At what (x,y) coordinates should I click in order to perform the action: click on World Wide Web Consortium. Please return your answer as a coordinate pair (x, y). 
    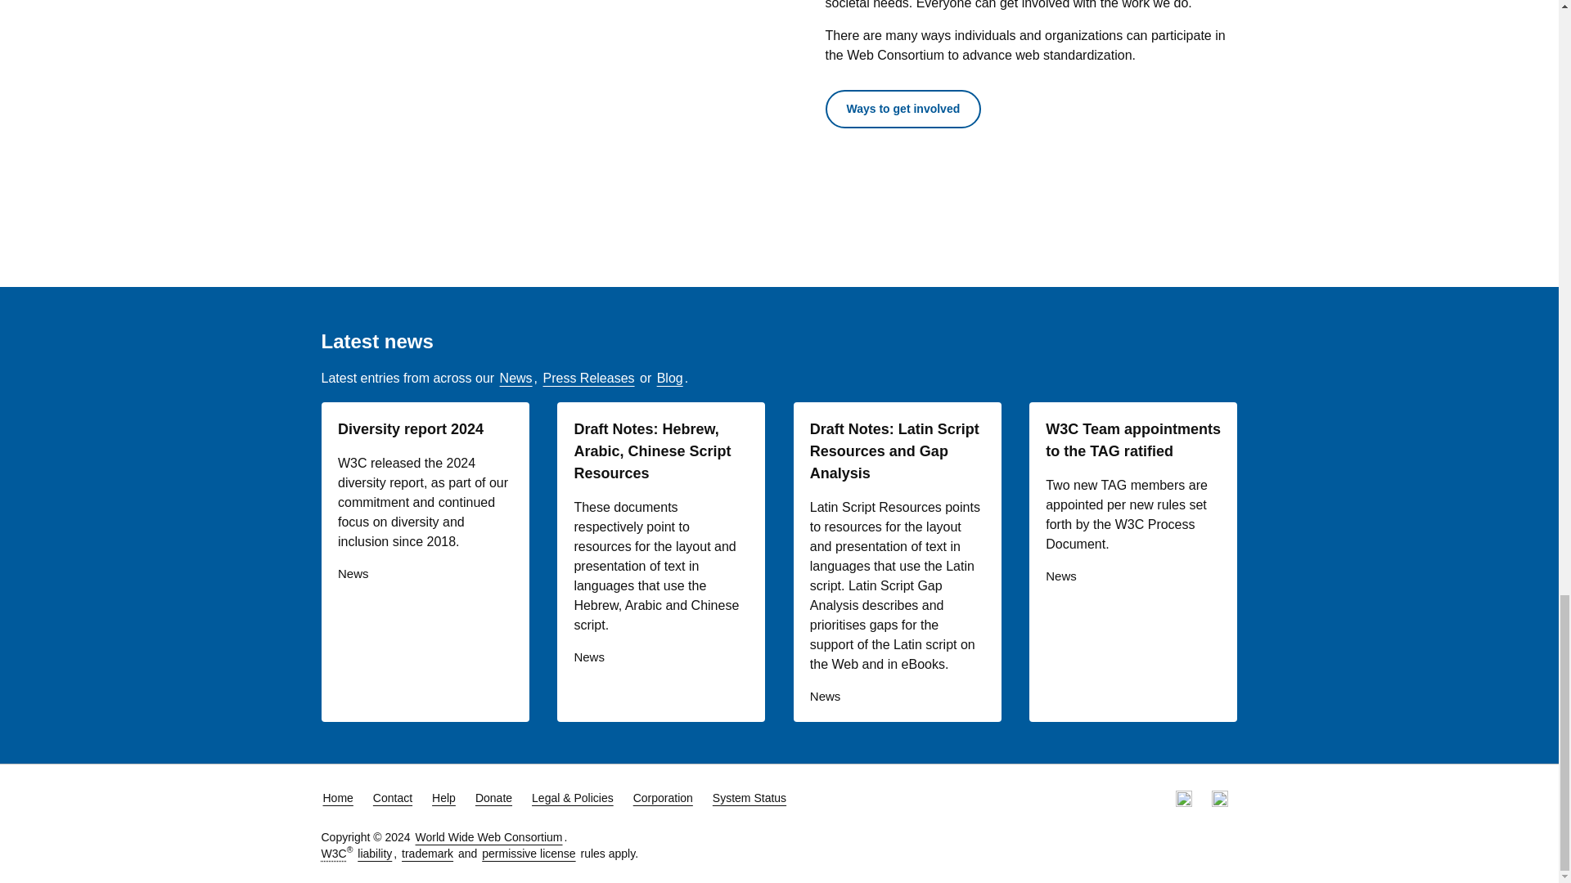
    Looking at the image, I should click on (332, 853).